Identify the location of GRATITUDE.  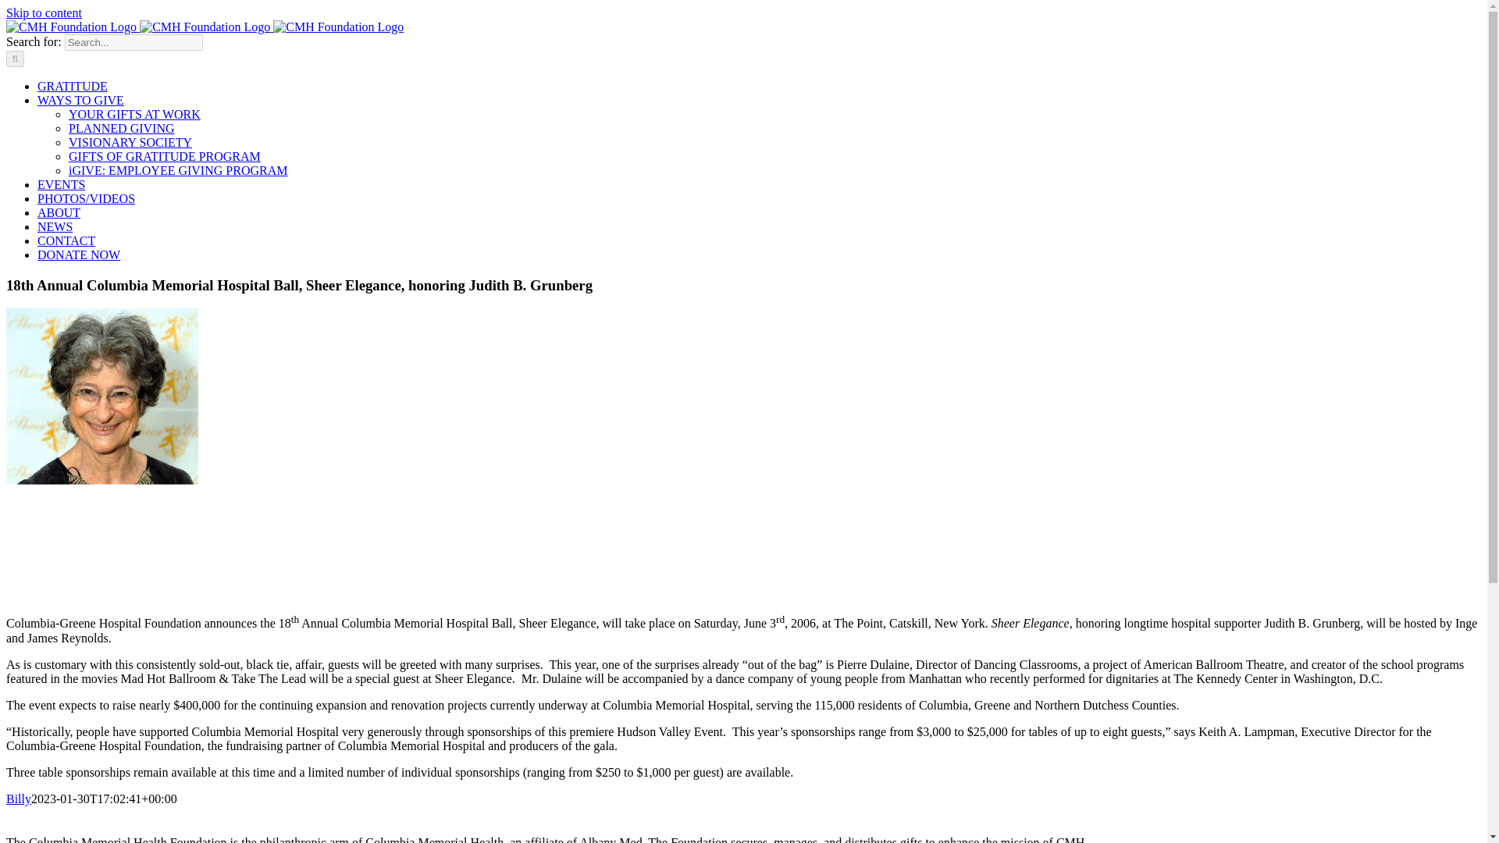
(73, 86).